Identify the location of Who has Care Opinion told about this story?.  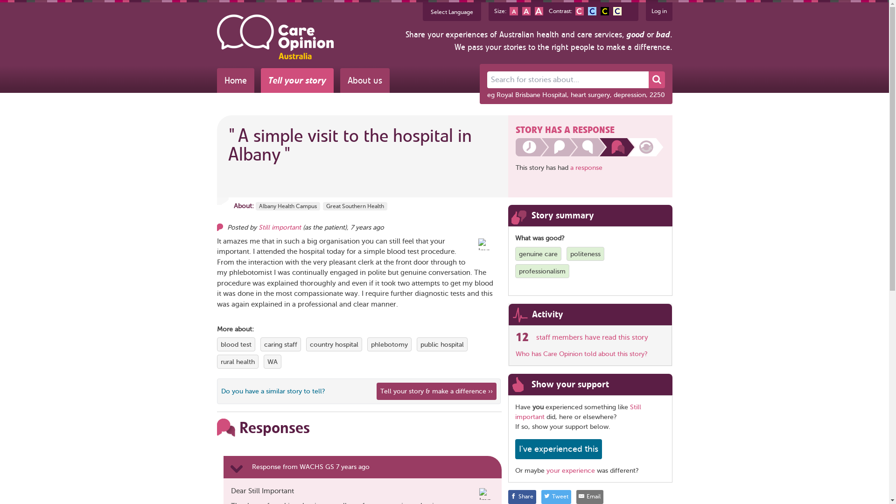
(581, 354).